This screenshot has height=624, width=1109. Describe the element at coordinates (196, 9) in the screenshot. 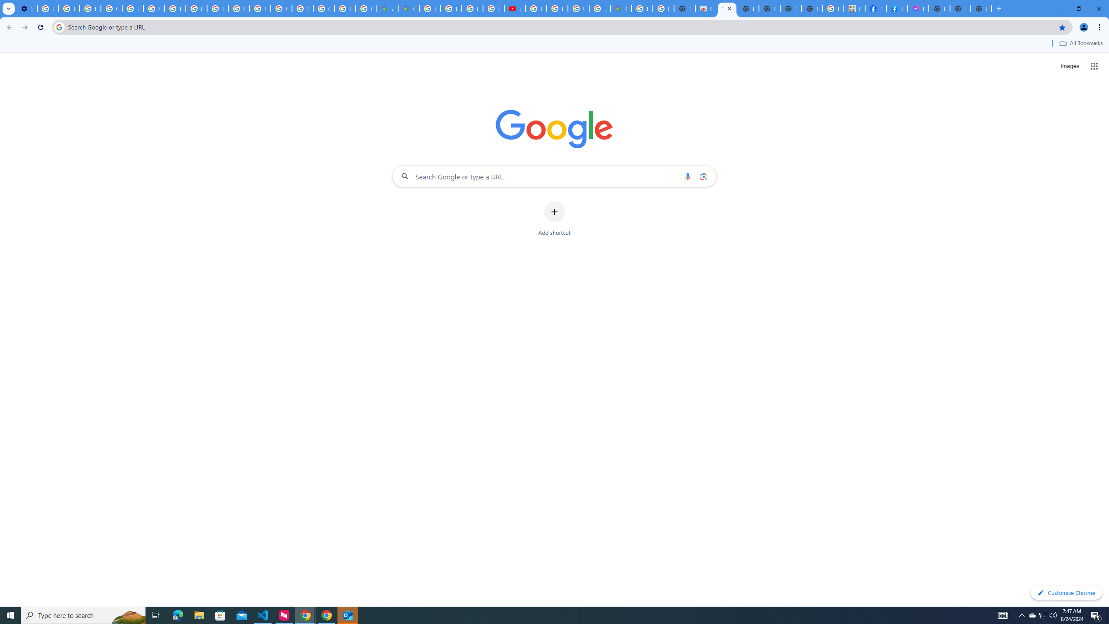

I see `Privacy Help Center - Policies Help` at that location.